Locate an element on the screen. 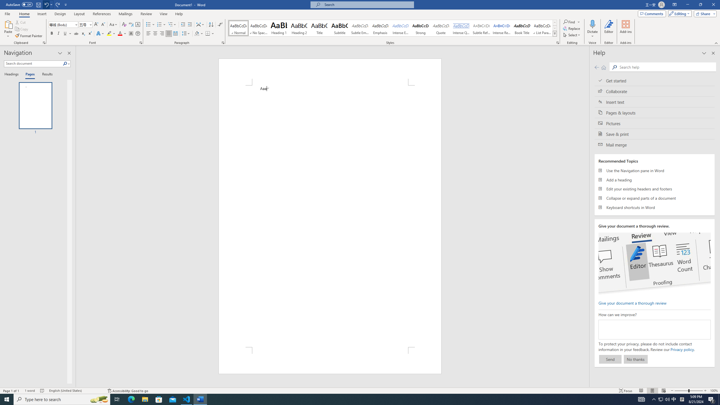 Image resolution: width=720 pixels, height=405 pixels. Subscript is located at coordinates (83, 34).